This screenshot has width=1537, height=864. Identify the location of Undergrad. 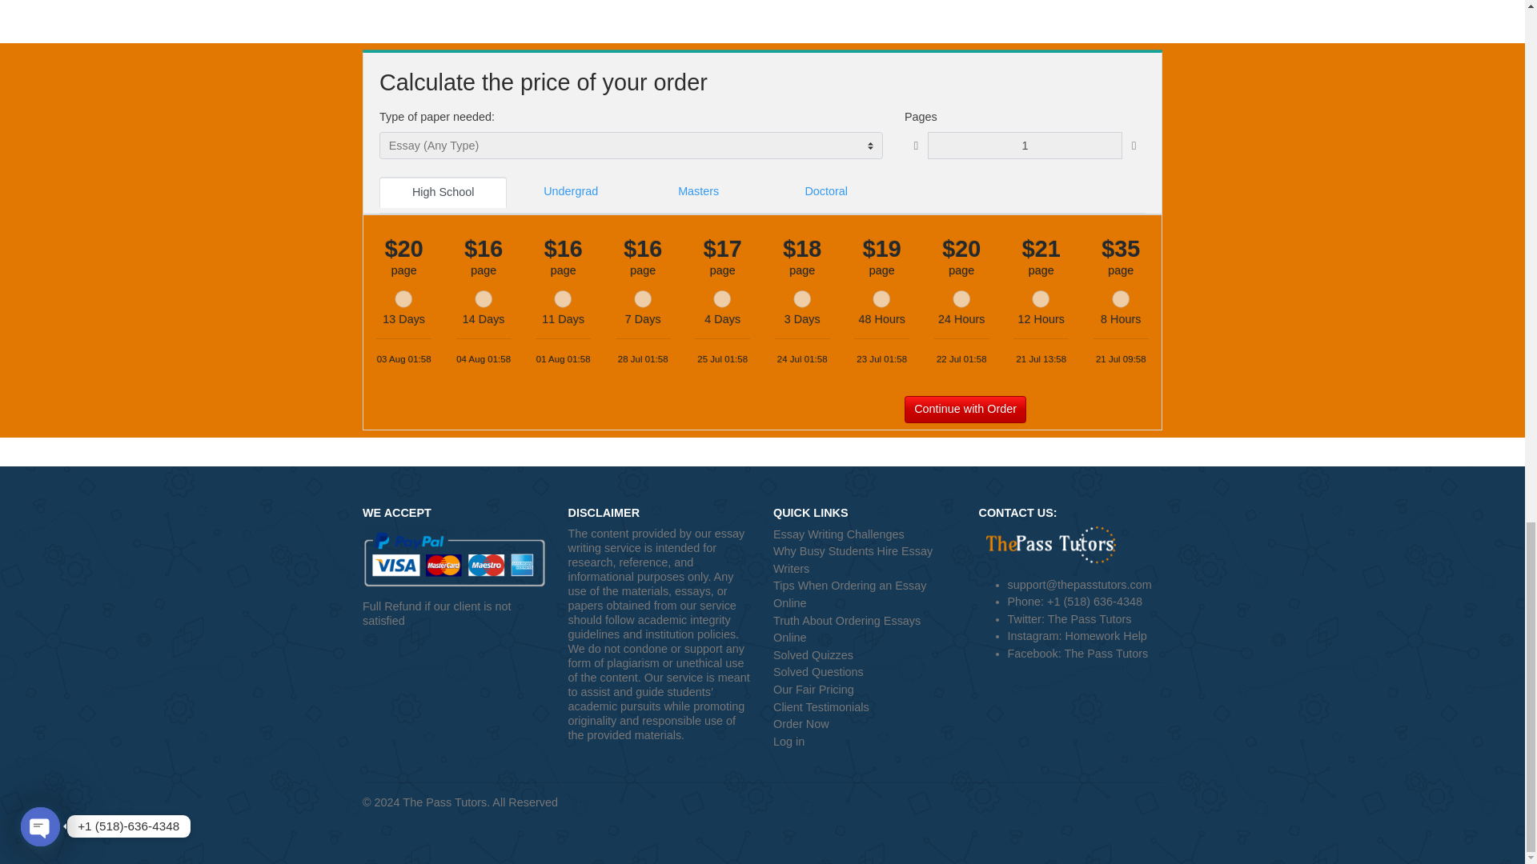
(634, 362).